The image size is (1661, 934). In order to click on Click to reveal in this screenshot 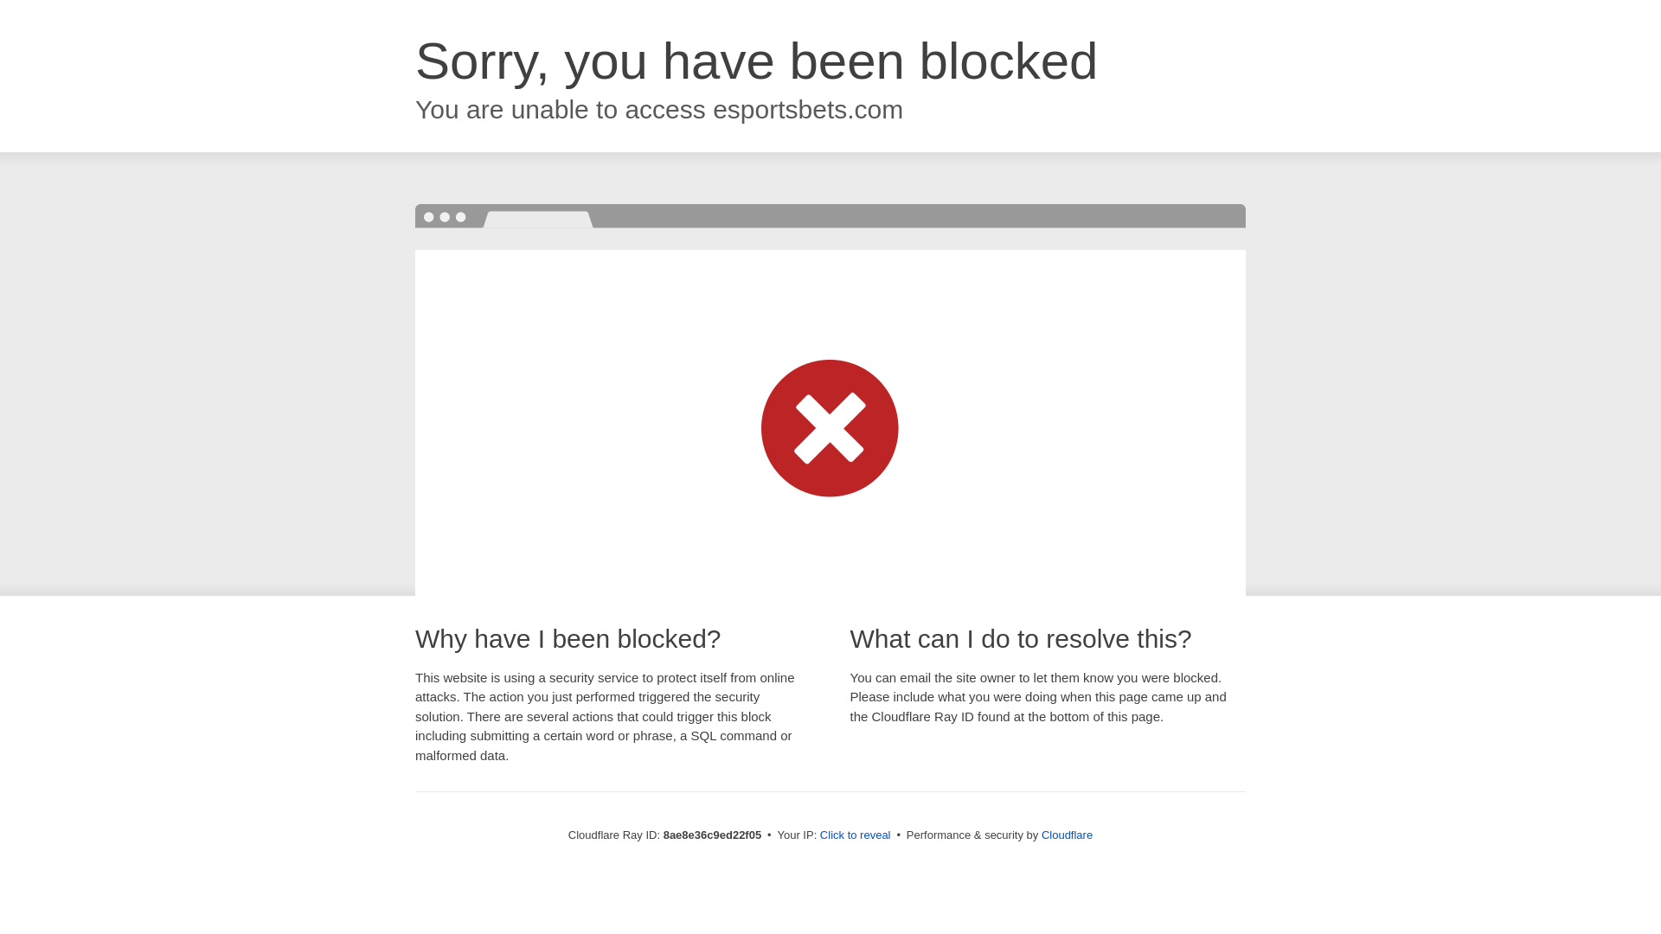, I will do `click(855, 835)`.